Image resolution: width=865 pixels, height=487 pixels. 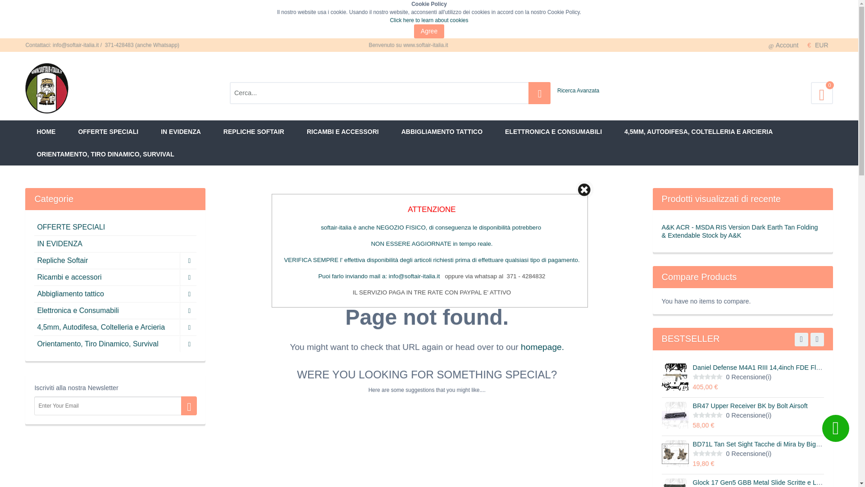 I want to click on JS-TACTICAL Bio Pallini 0,23 High Grade Diametro 5,95mm., so click(x=618, y=482).